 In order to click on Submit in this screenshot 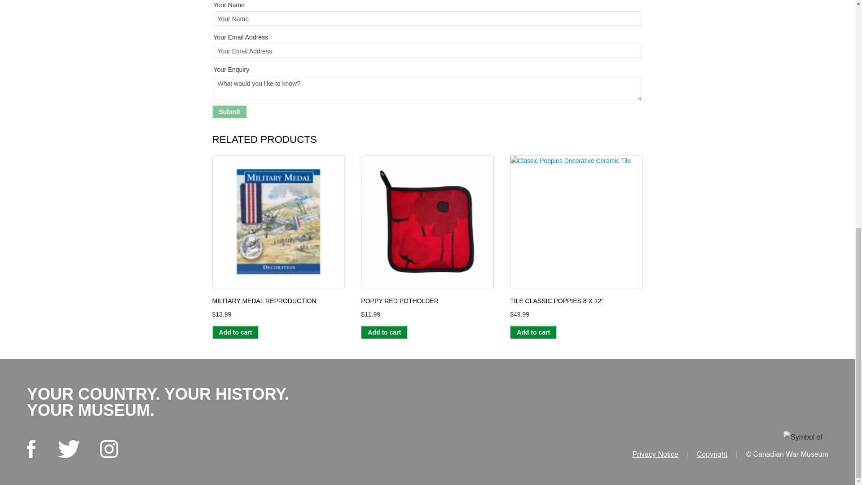, I will do `click(229, 111)`.